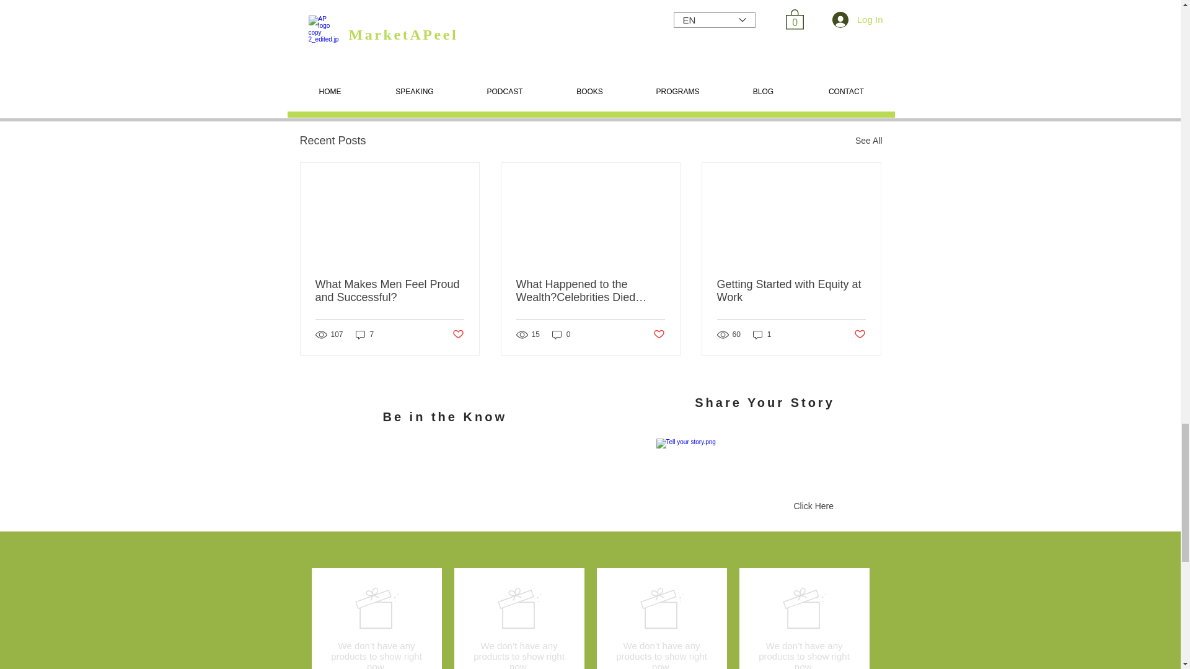 The image size is (1190, 669). I want to click on Embedded Content, so click(488, 479).